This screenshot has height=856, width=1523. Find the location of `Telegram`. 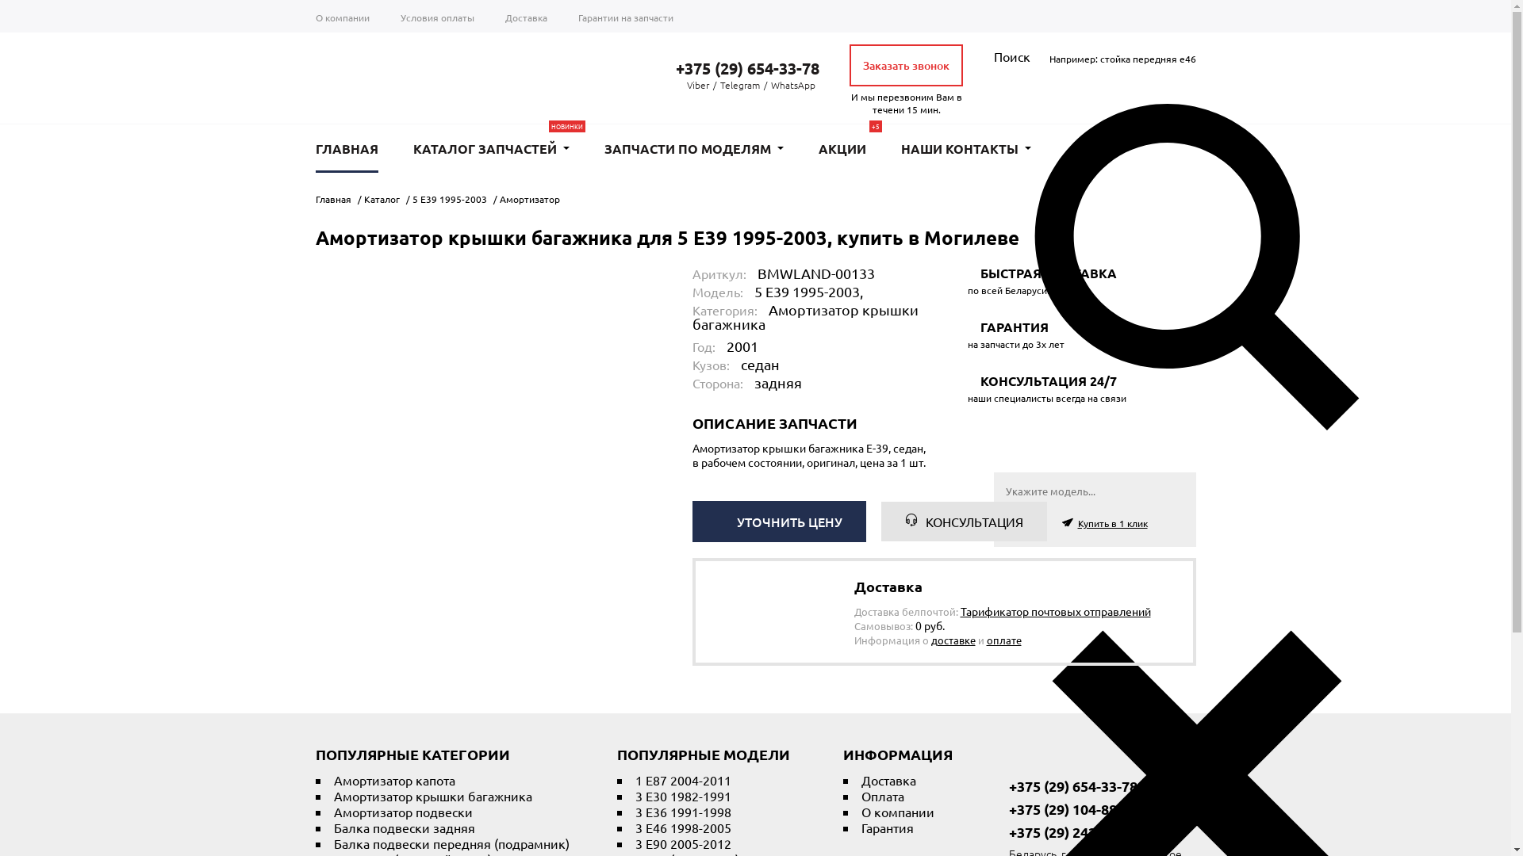

Telegram is located at coordinates (740, 85).